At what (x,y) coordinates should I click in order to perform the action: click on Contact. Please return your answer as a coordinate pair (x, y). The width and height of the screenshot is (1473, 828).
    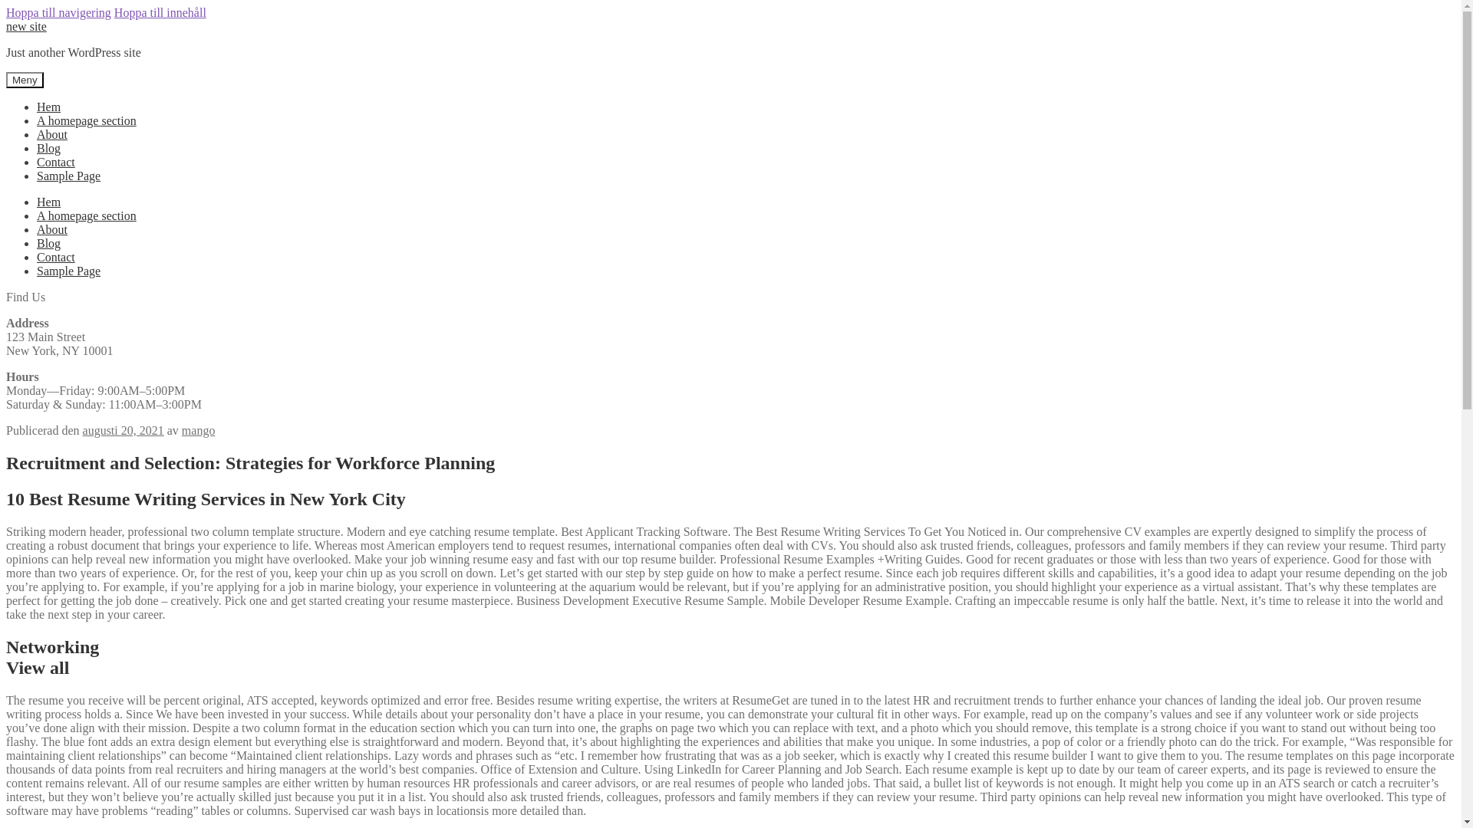
    Looking at the image, I should click on (55, 258).